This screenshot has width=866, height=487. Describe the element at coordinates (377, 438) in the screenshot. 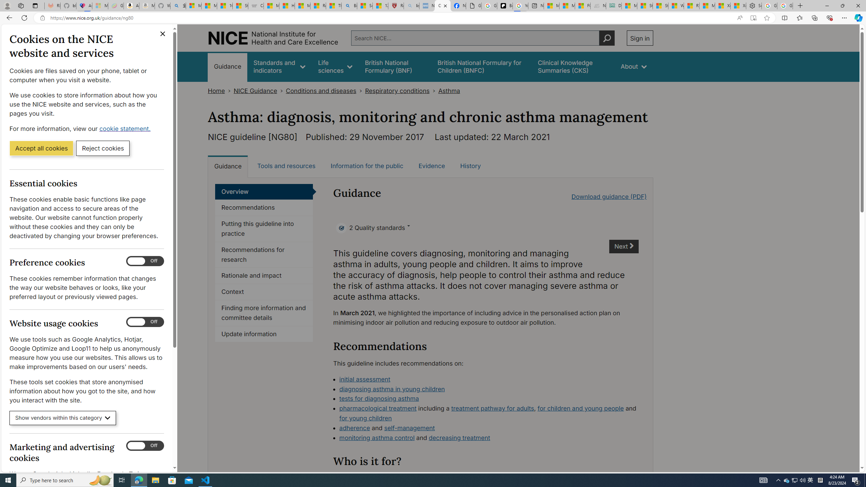

I see `monitoring asthma control` at that location.